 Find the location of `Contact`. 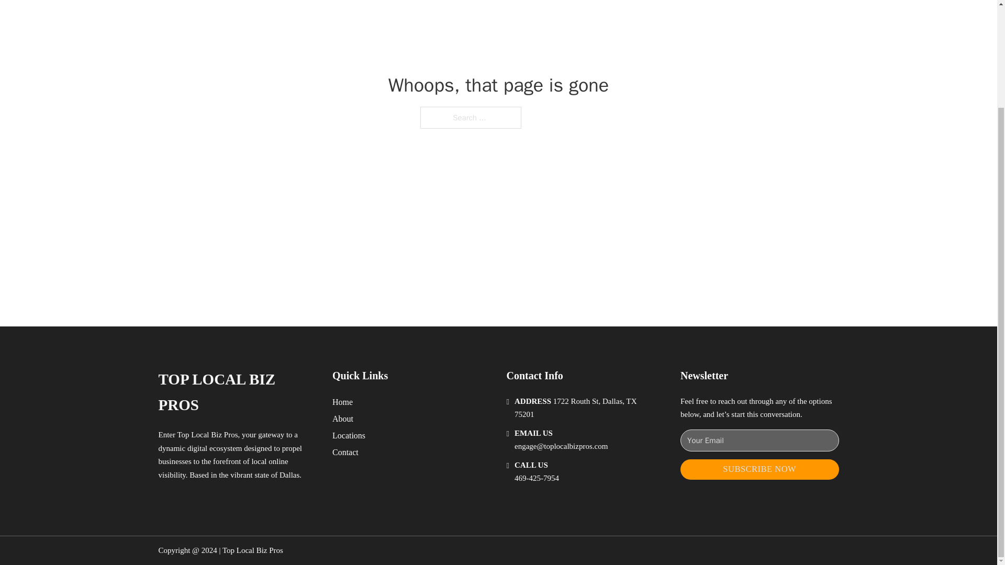

Contact is located at coordinates (345, 452).